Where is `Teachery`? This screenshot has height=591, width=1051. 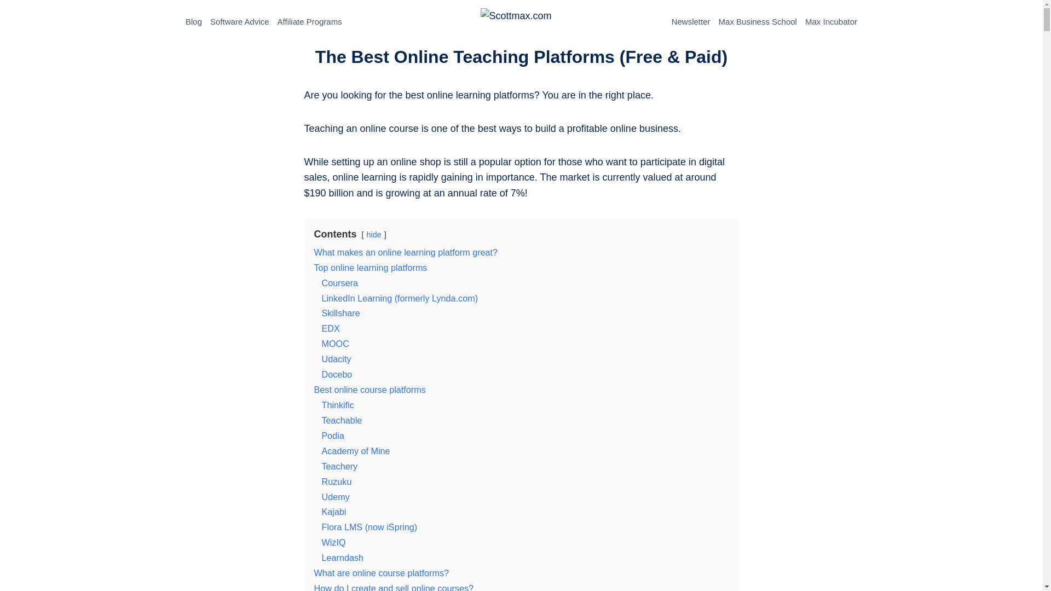 Teachery is located at coordinates (339, 466).